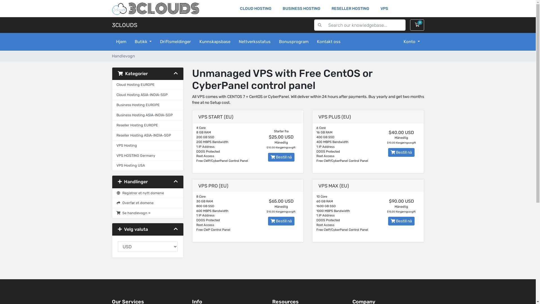  Describe the element at coordinates (147, 126) in the screenshot. I see `Reseller Hosting EUROPE` at that location.